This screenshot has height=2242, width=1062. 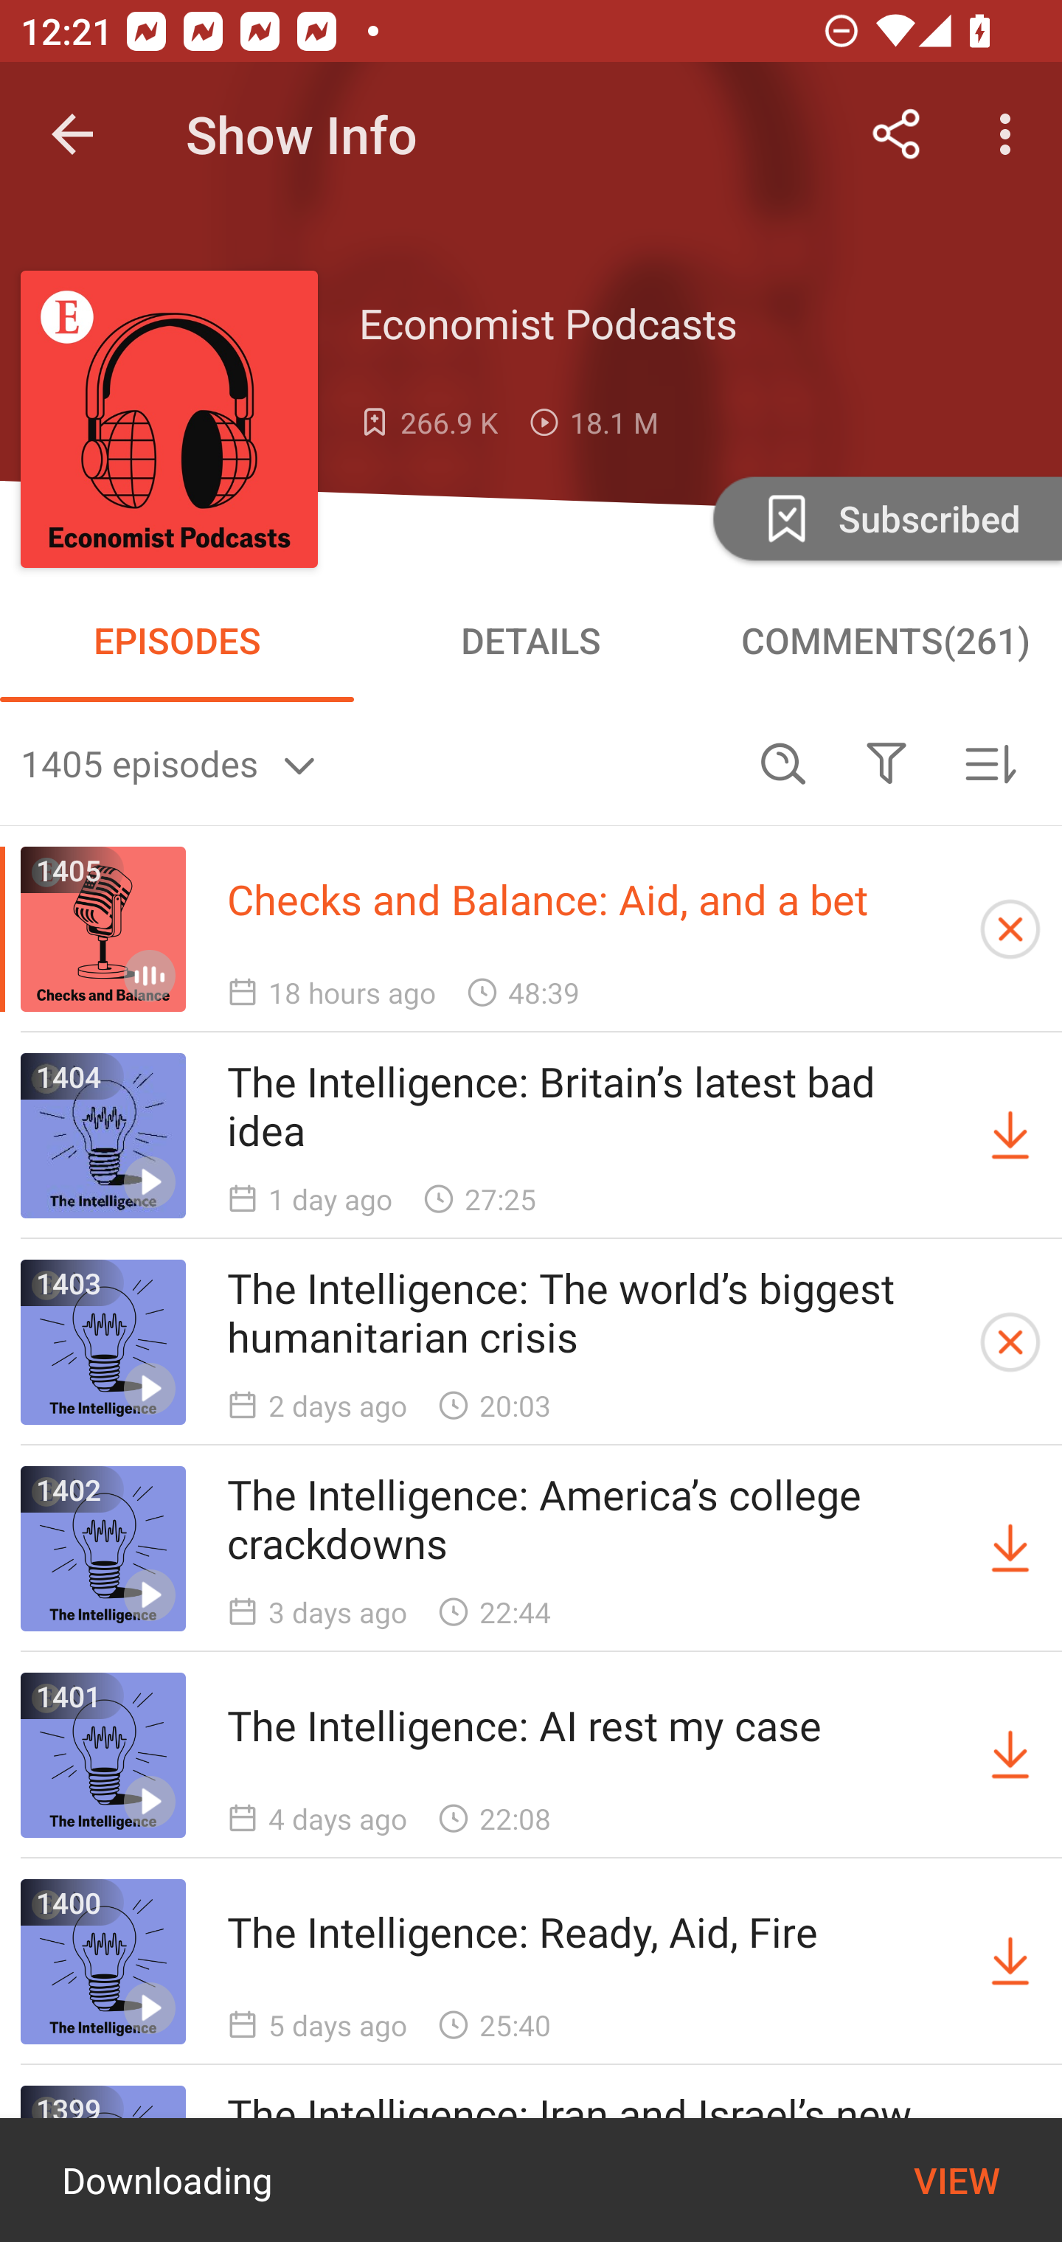 What do you see at coordinates (885, 518) in the screenshot?
I see `Unsubscribe Subscribed` at bounding box center [885, 518].